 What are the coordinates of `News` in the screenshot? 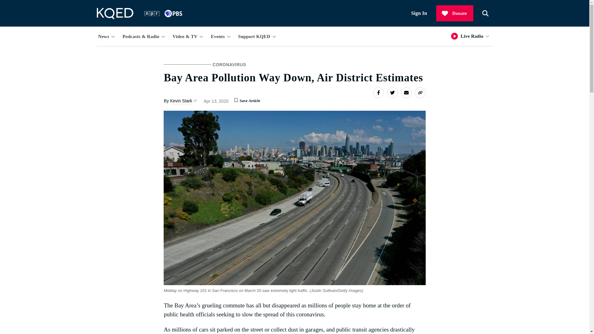 It's located at (107, 36).